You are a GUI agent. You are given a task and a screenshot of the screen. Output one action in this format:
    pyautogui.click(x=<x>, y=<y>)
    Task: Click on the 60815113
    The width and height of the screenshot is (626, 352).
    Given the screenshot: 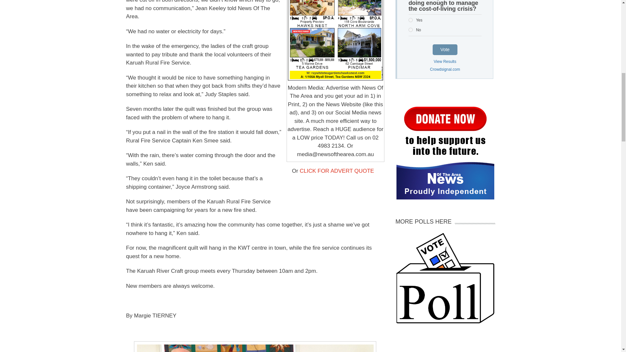 What is the action you would take?
    pyautogui.click(x=410, y=20)
    